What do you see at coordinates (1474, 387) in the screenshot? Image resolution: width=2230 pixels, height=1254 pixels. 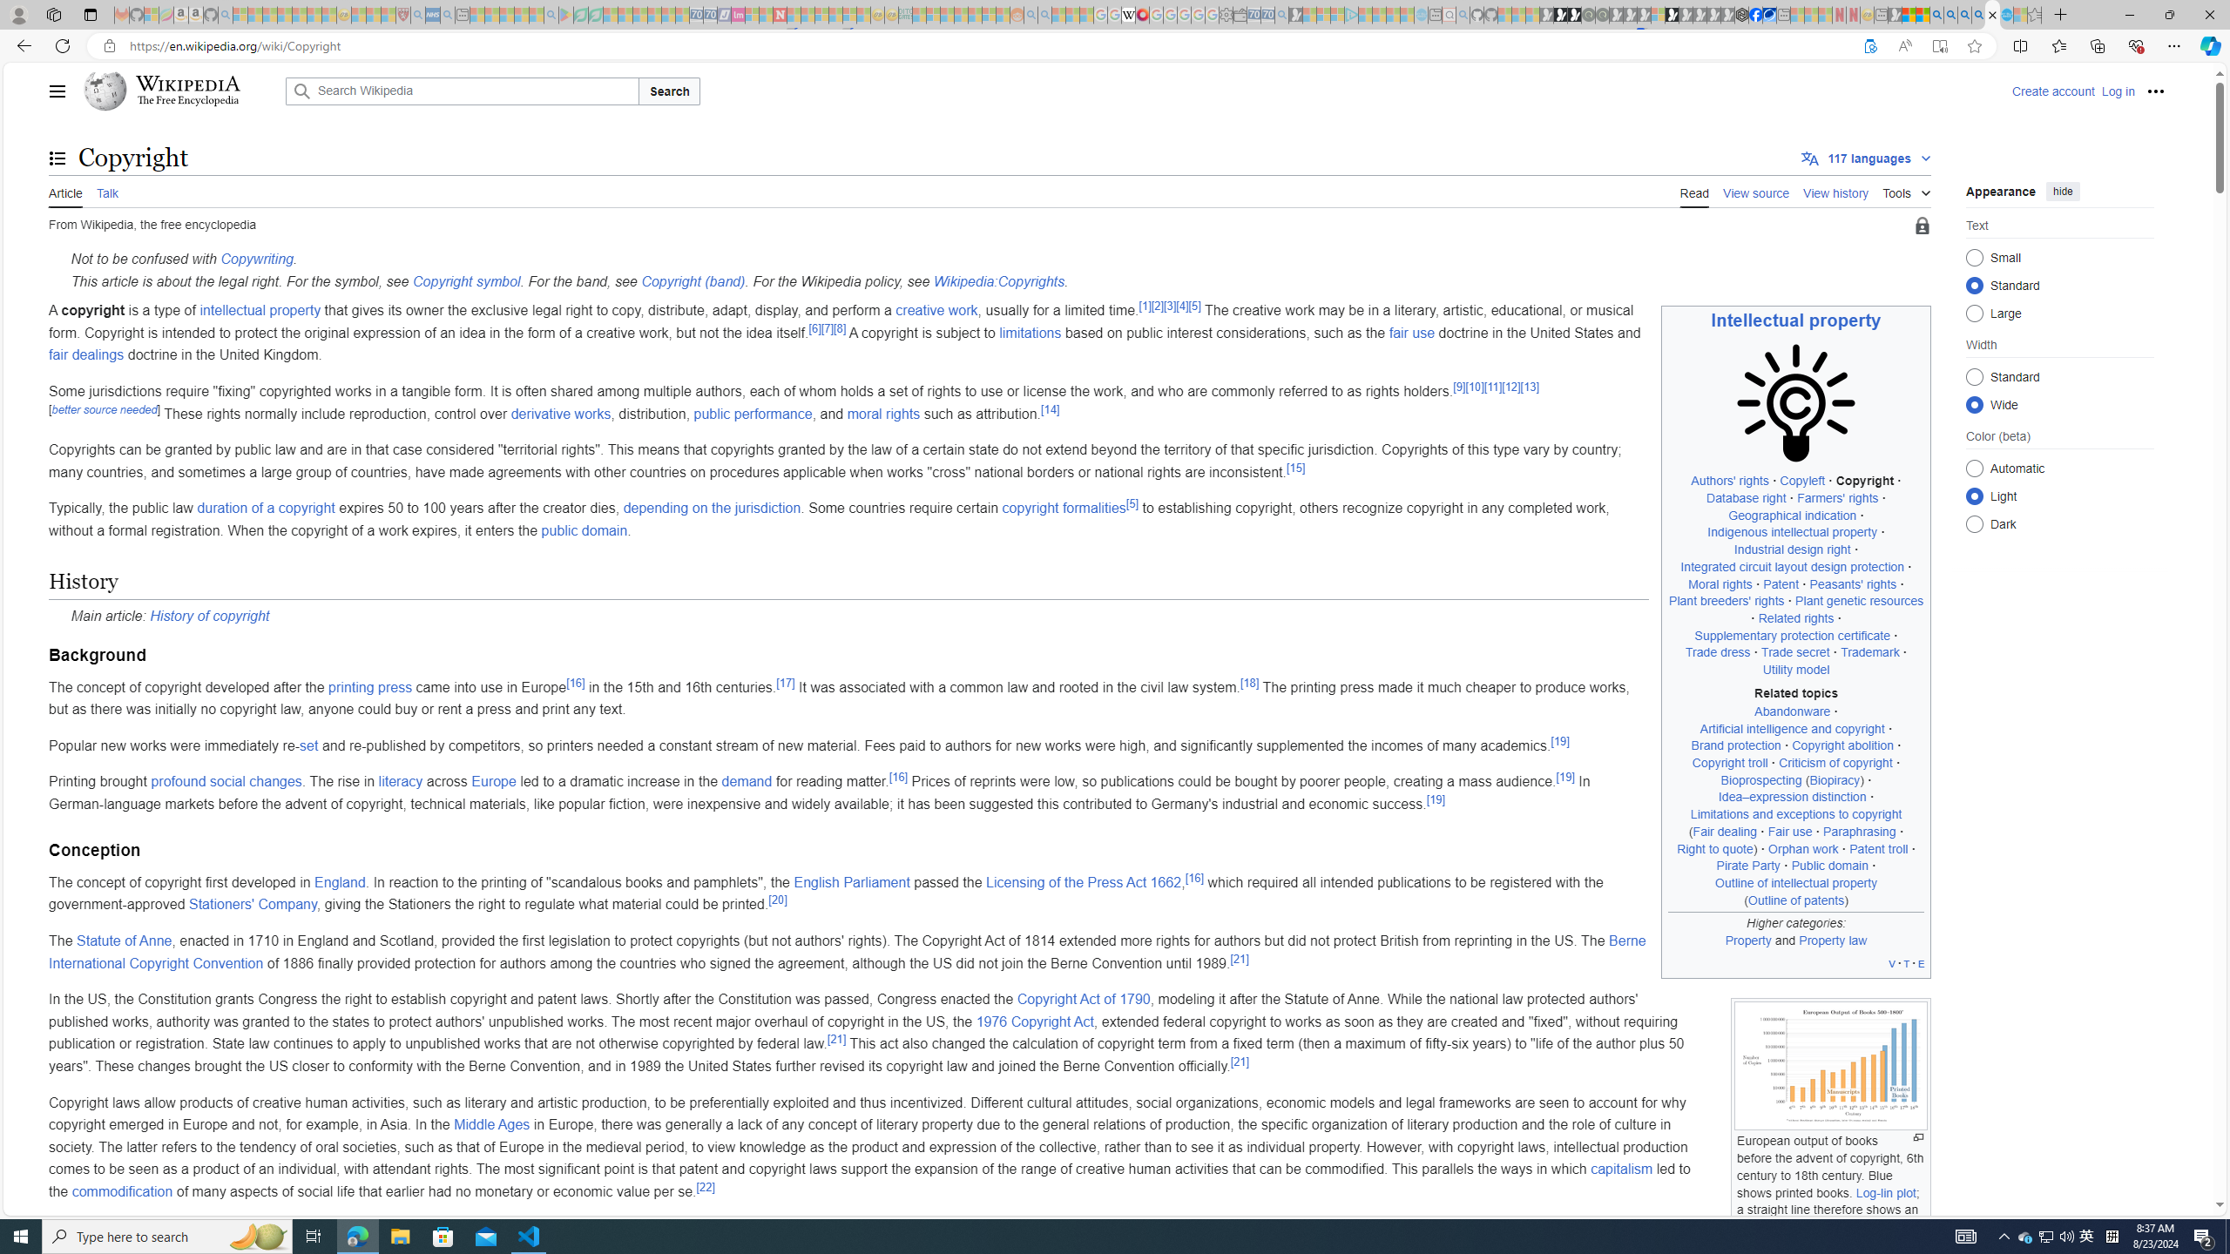 I see `[10]` at bounding box center [1474, 387].